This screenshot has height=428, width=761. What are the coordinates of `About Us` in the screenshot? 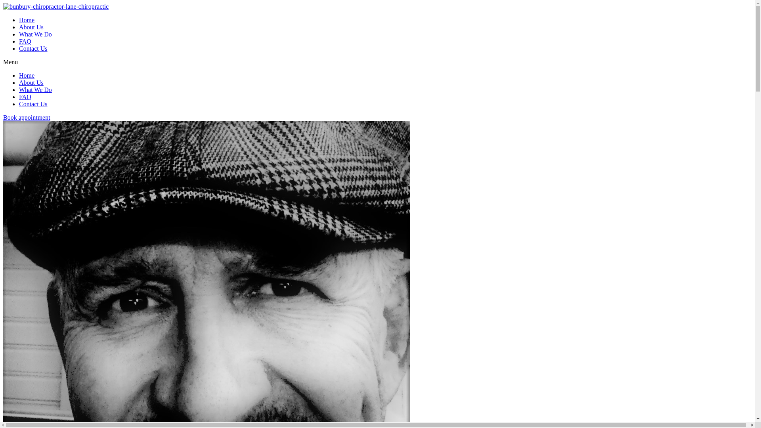 It's located at (31, 82).